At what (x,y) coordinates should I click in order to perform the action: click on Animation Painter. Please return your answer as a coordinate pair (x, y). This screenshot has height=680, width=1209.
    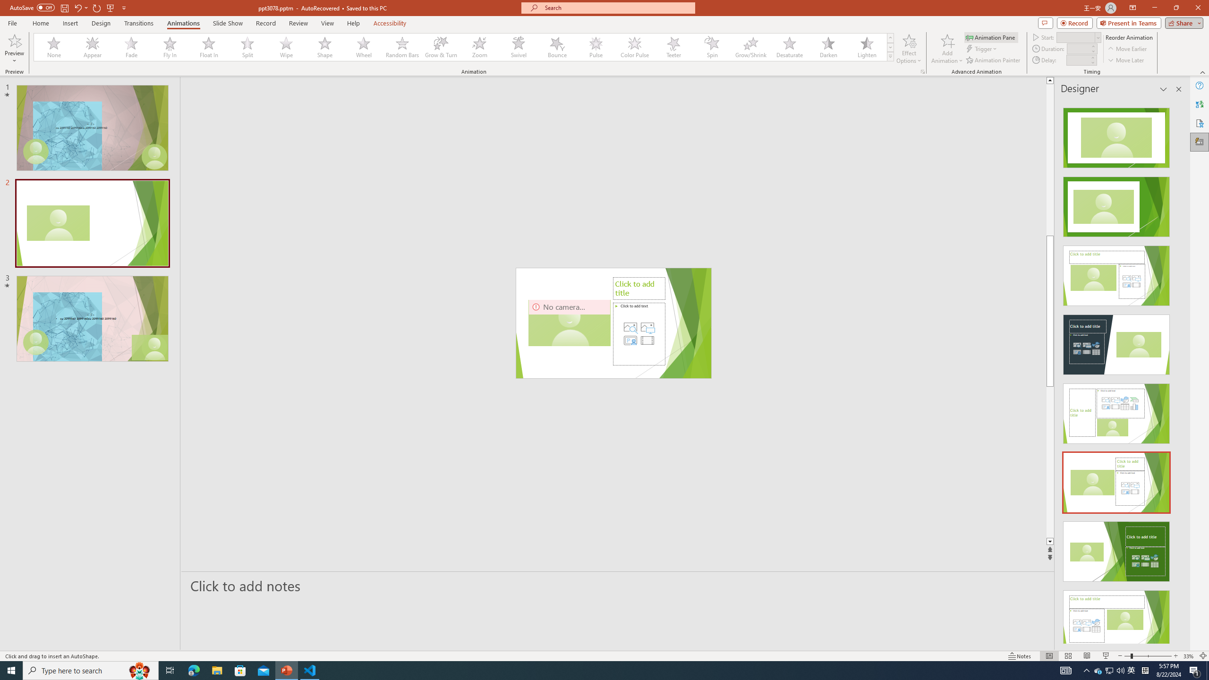
    Looking at the image, I should click on (994, 60).